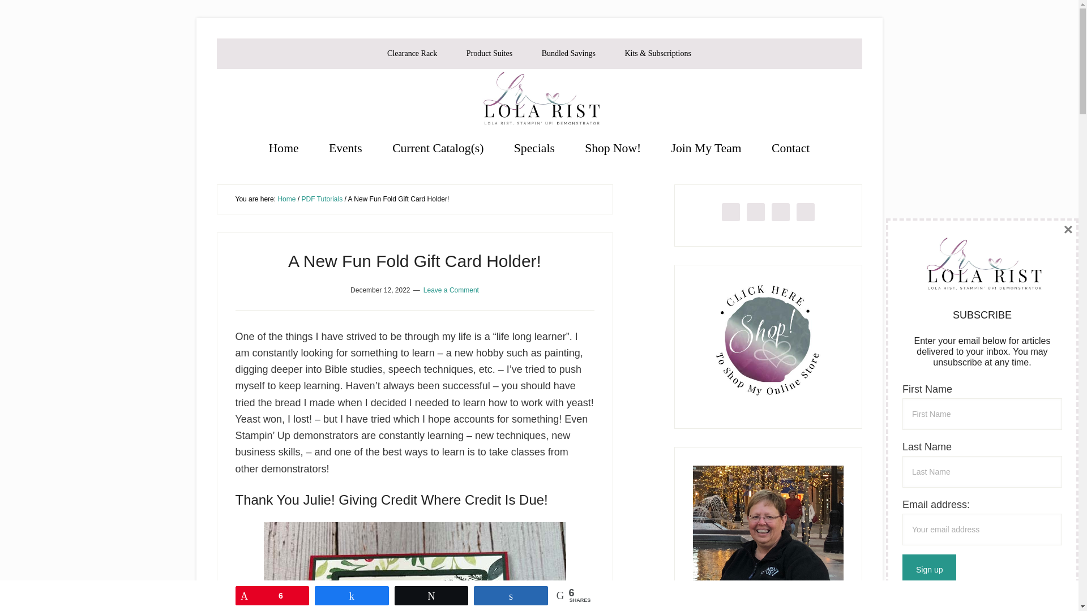  I want to click on Sign up, so click(929, 569).